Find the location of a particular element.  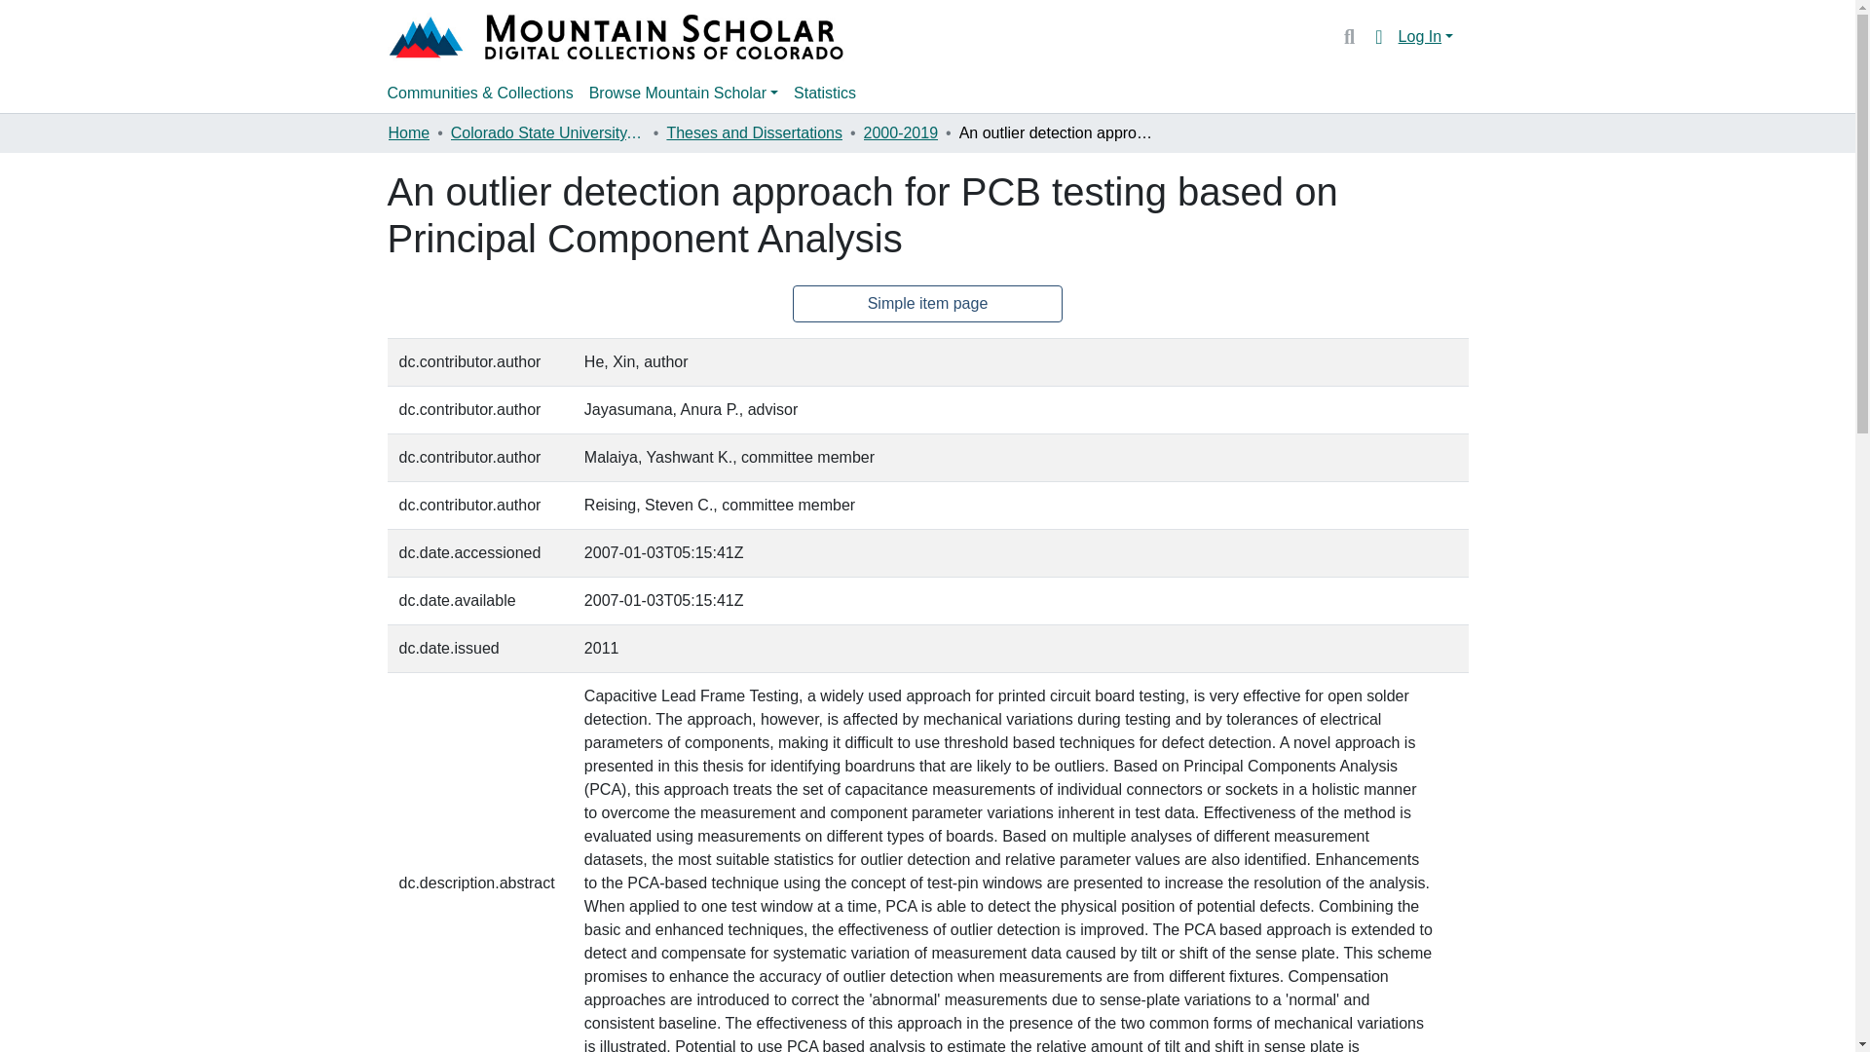

Browse Mountain Scholar is located at coordinates (684, 93).